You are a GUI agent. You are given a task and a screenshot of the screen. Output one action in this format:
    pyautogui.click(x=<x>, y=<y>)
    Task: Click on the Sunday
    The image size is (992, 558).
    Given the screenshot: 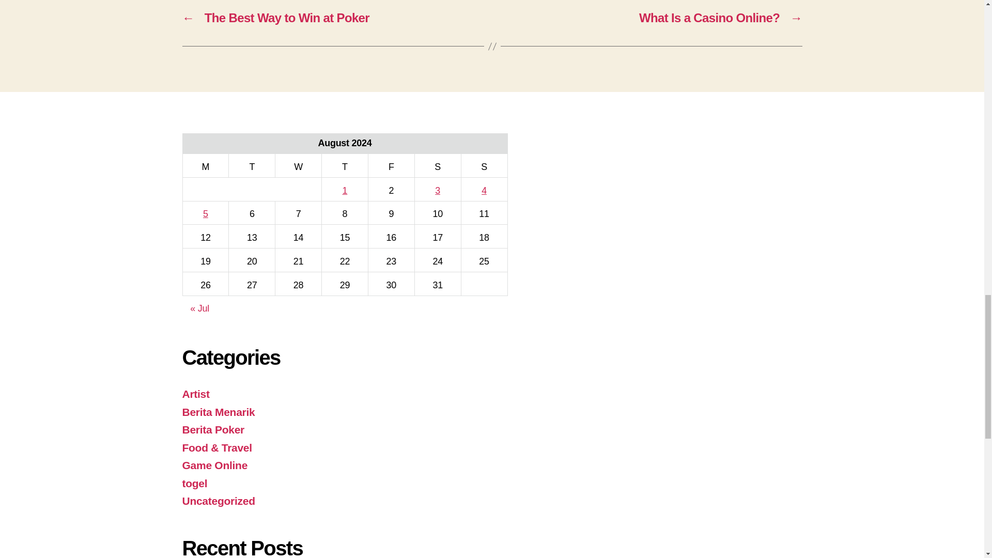 What is the action you would take?
    pyautogui.click(x=484, y=166)
    